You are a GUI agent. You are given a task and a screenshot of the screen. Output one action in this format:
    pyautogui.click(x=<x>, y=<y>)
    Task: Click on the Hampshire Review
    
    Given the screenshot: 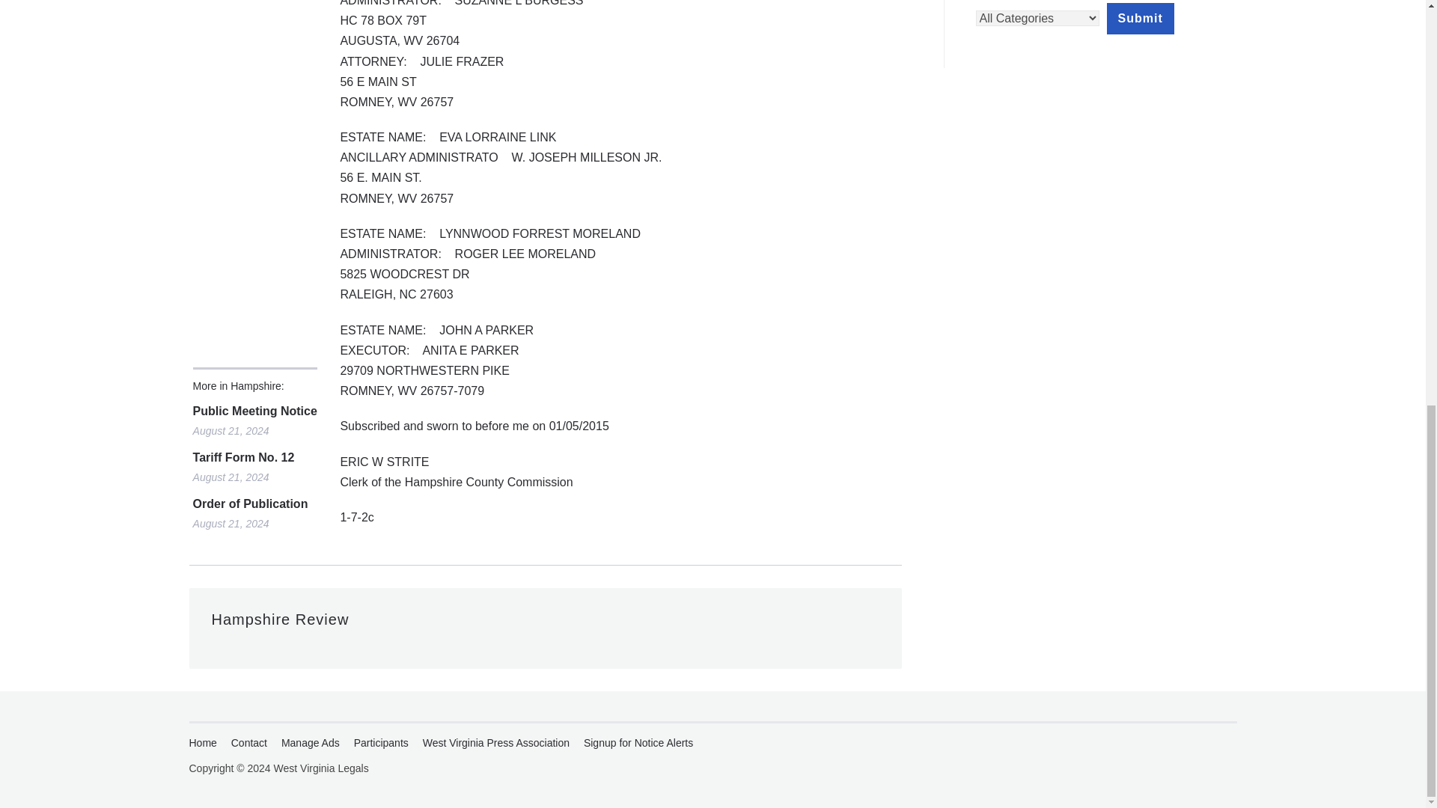 What is the action you would take?
    pyautogui.click(x=280, y=619)
    